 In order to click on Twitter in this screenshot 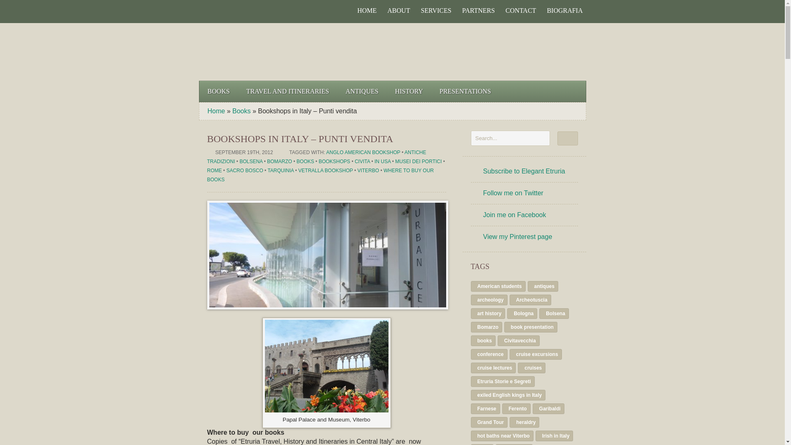, I will do `click(216, 11)`.